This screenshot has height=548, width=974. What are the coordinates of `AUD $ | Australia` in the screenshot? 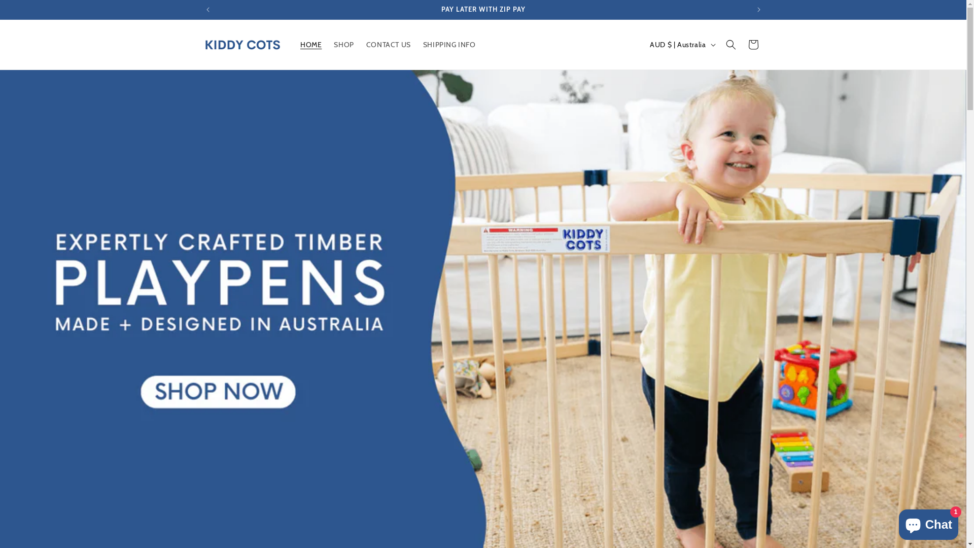 It's located at (682, 45).